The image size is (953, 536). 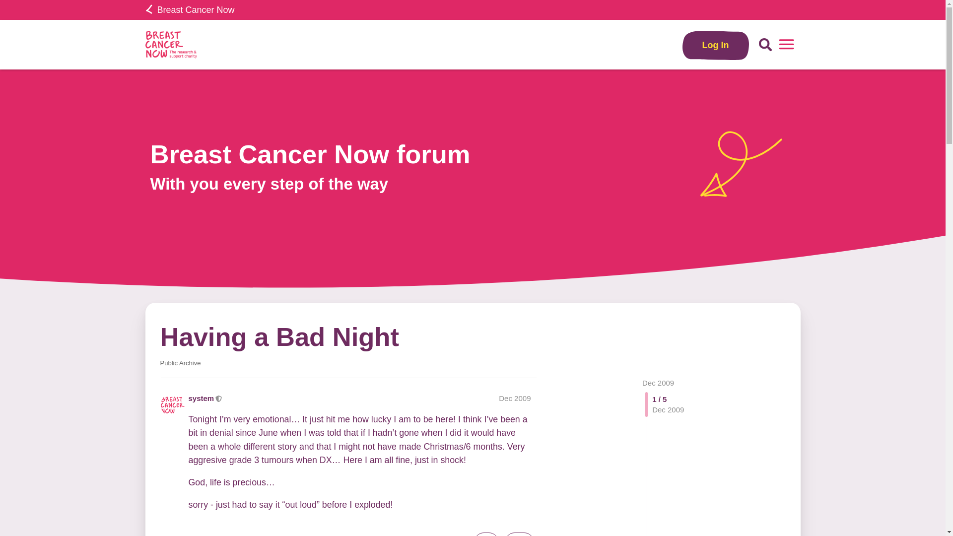 What do you see at coordinates (519, 534) in the screenshot?
I see `copy a link to this post to clipboard` at bounding box center [519, 534].